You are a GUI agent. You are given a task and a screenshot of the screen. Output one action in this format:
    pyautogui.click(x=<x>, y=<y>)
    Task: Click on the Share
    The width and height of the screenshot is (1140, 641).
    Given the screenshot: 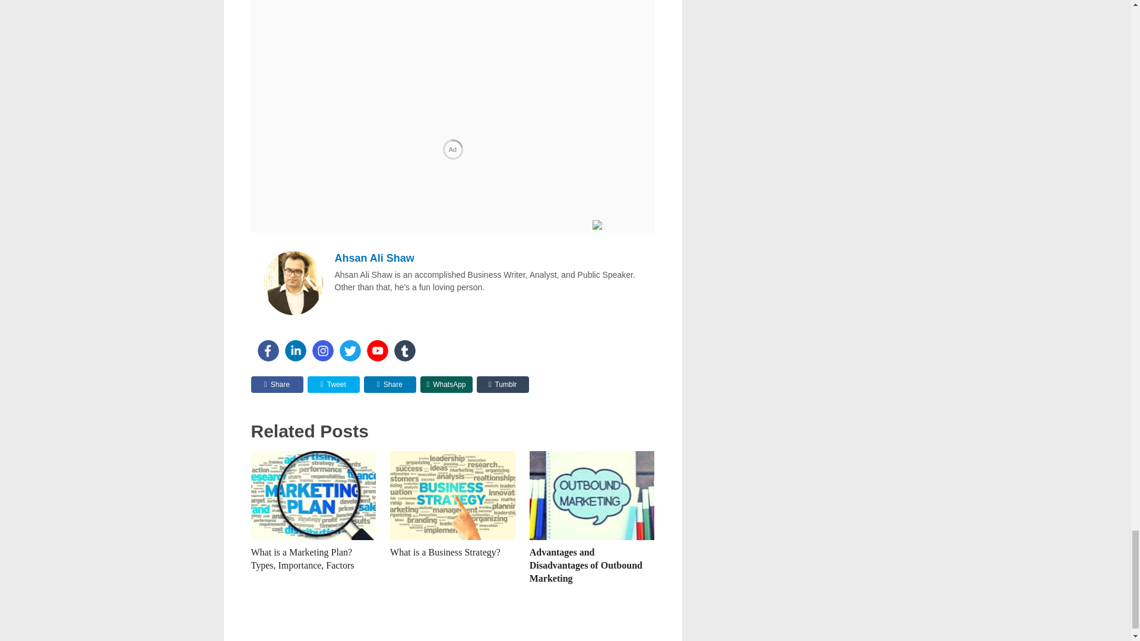 What is the action you would take?
    pyautogui.click(x=277, y=385)
    